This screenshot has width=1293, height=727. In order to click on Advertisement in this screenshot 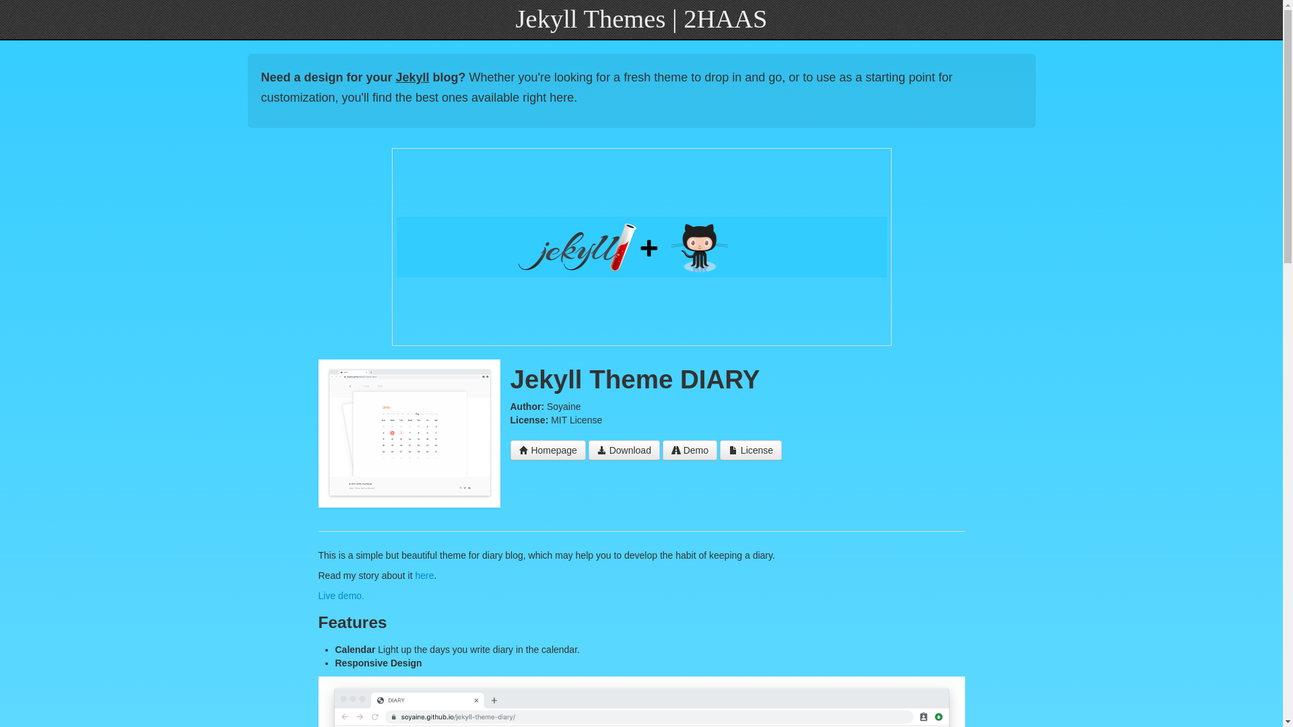, I will do `click(640, 246)`.